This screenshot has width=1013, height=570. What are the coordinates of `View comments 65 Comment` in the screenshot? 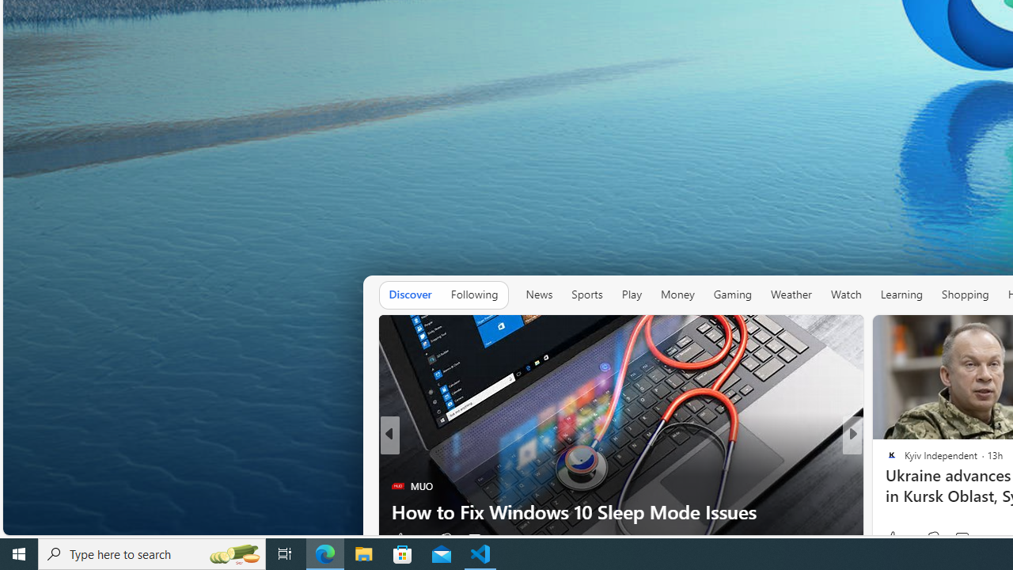 It's located at (962, 539).